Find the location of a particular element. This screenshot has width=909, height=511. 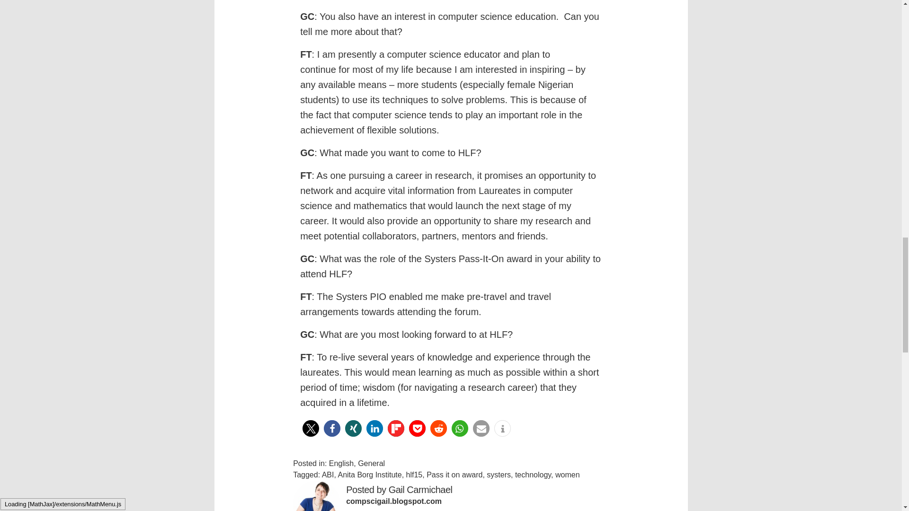

Share on Flipboard is located at coordinates (396, 428).